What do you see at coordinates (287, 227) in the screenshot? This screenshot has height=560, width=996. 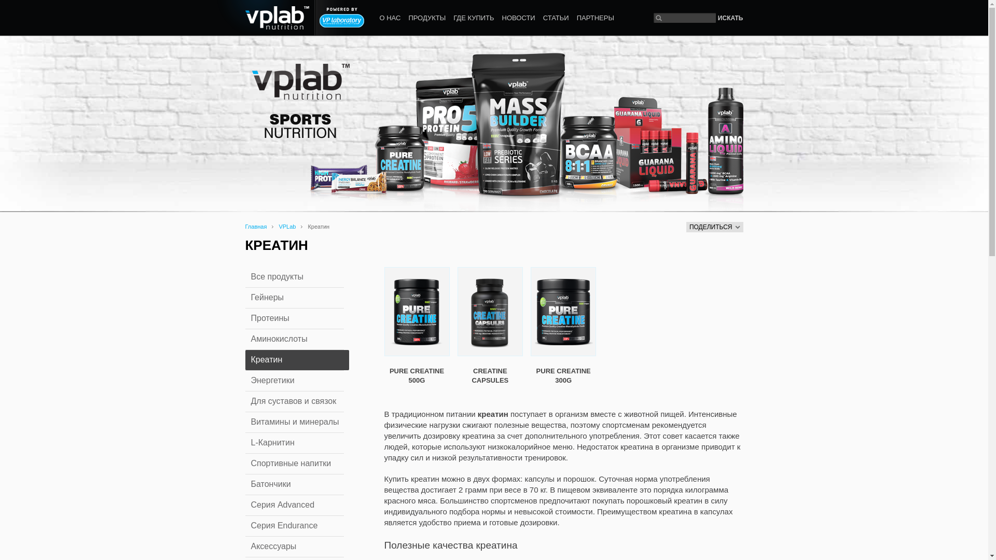 I see `VPLab` at bounding box center [287, 227].